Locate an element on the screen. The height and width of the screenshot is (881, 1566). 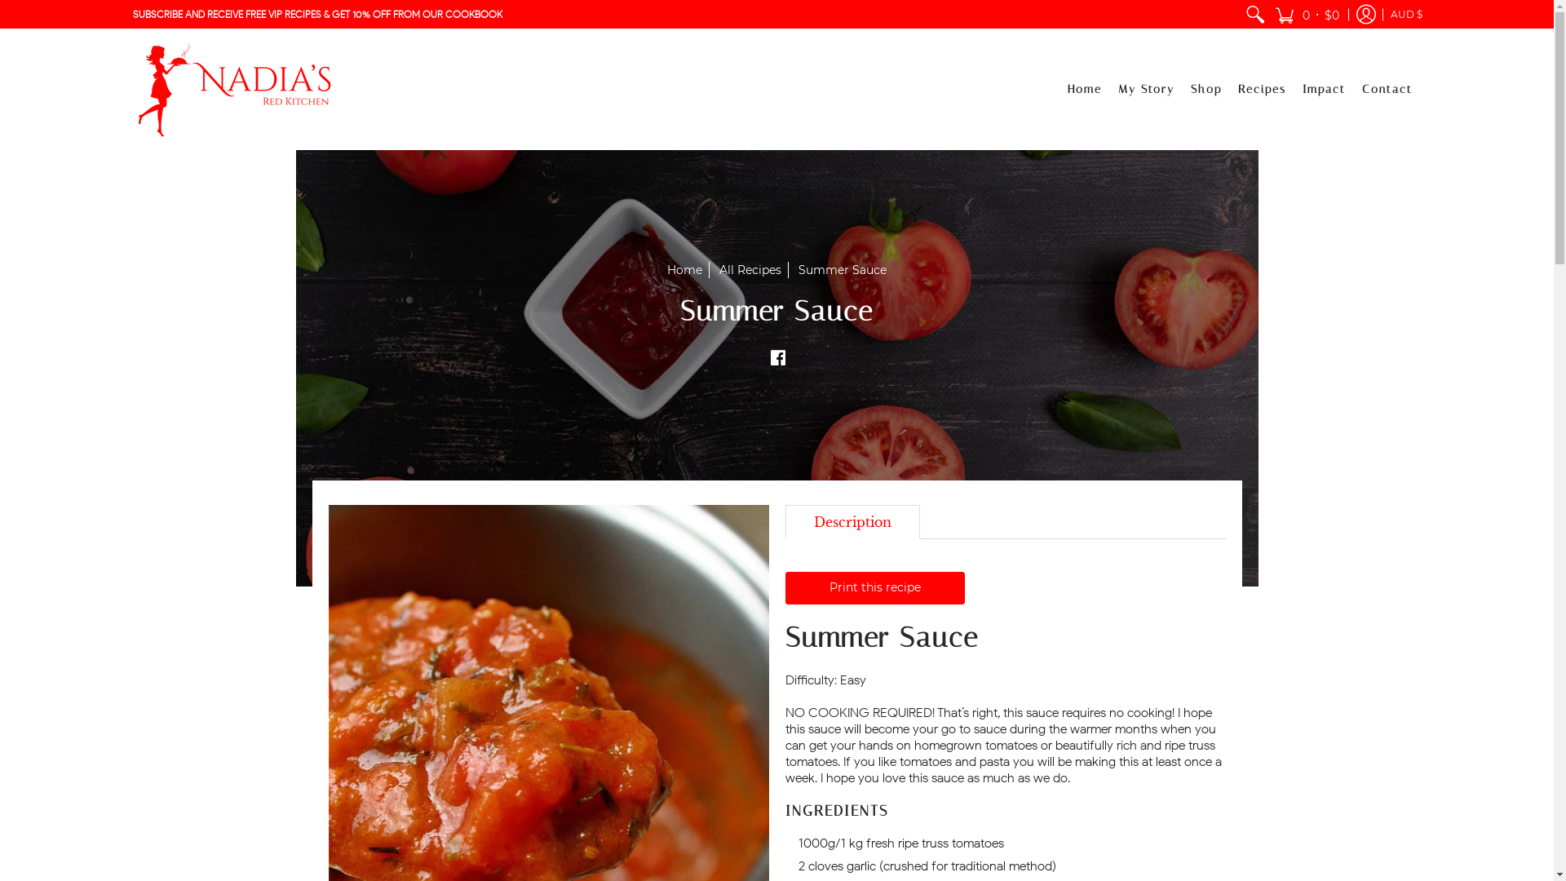
Home is located at coordinates (685, 270).